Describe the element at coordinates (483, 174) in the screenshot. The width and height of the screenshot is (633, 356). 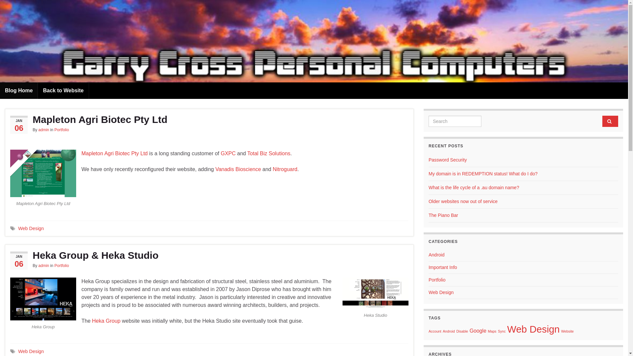
I see `My domain is in REDEMPTION status! What do I do?` at that location.